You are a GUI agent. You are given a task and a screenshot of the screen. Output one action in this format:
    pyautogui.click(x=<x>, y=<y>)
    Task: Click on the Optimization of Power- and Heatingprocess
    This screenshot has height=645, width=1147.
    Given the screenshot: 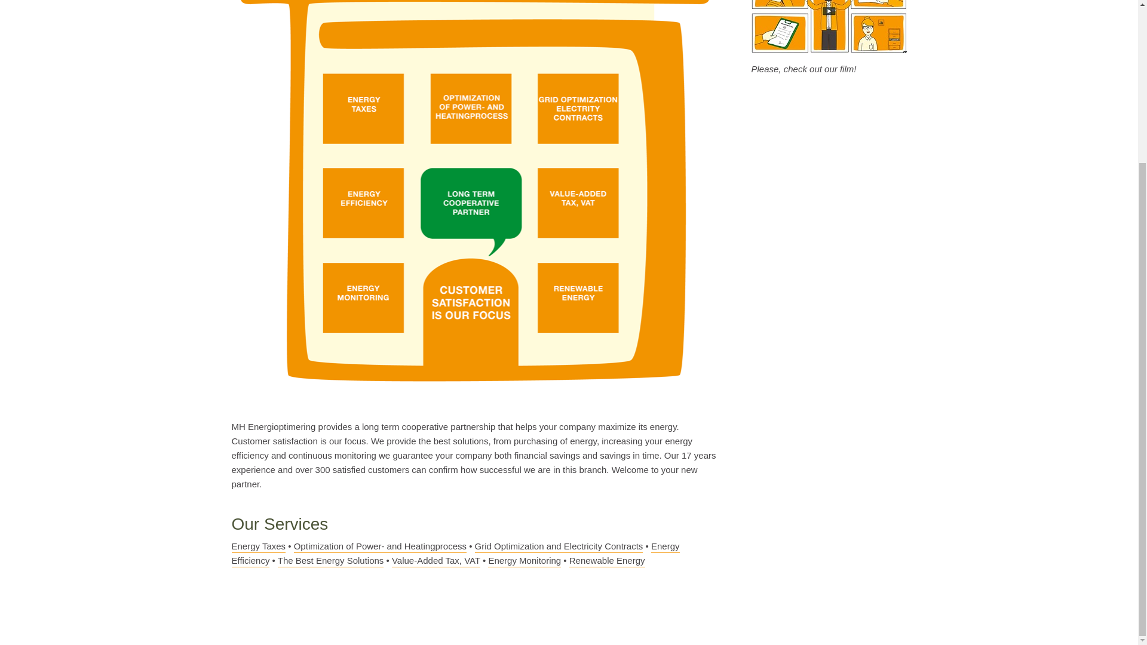 What is the action you would take?
    pyautogui.click(x=380, y=547)
    